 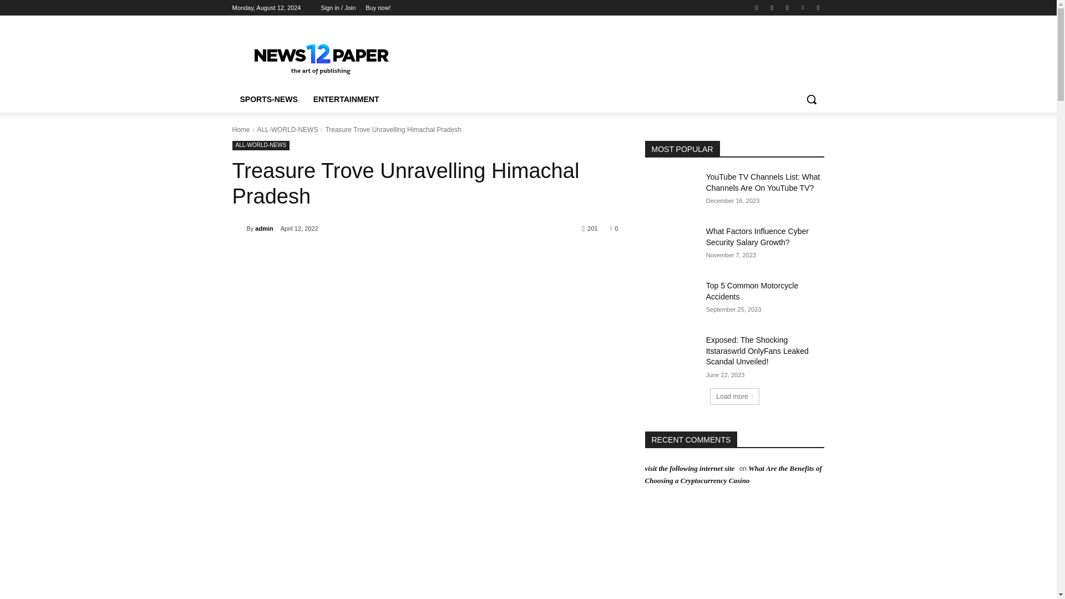 What do you see at coordinates (772, 7) in the screenshot?
I see `Instagram` at bounding box center [772, 7].